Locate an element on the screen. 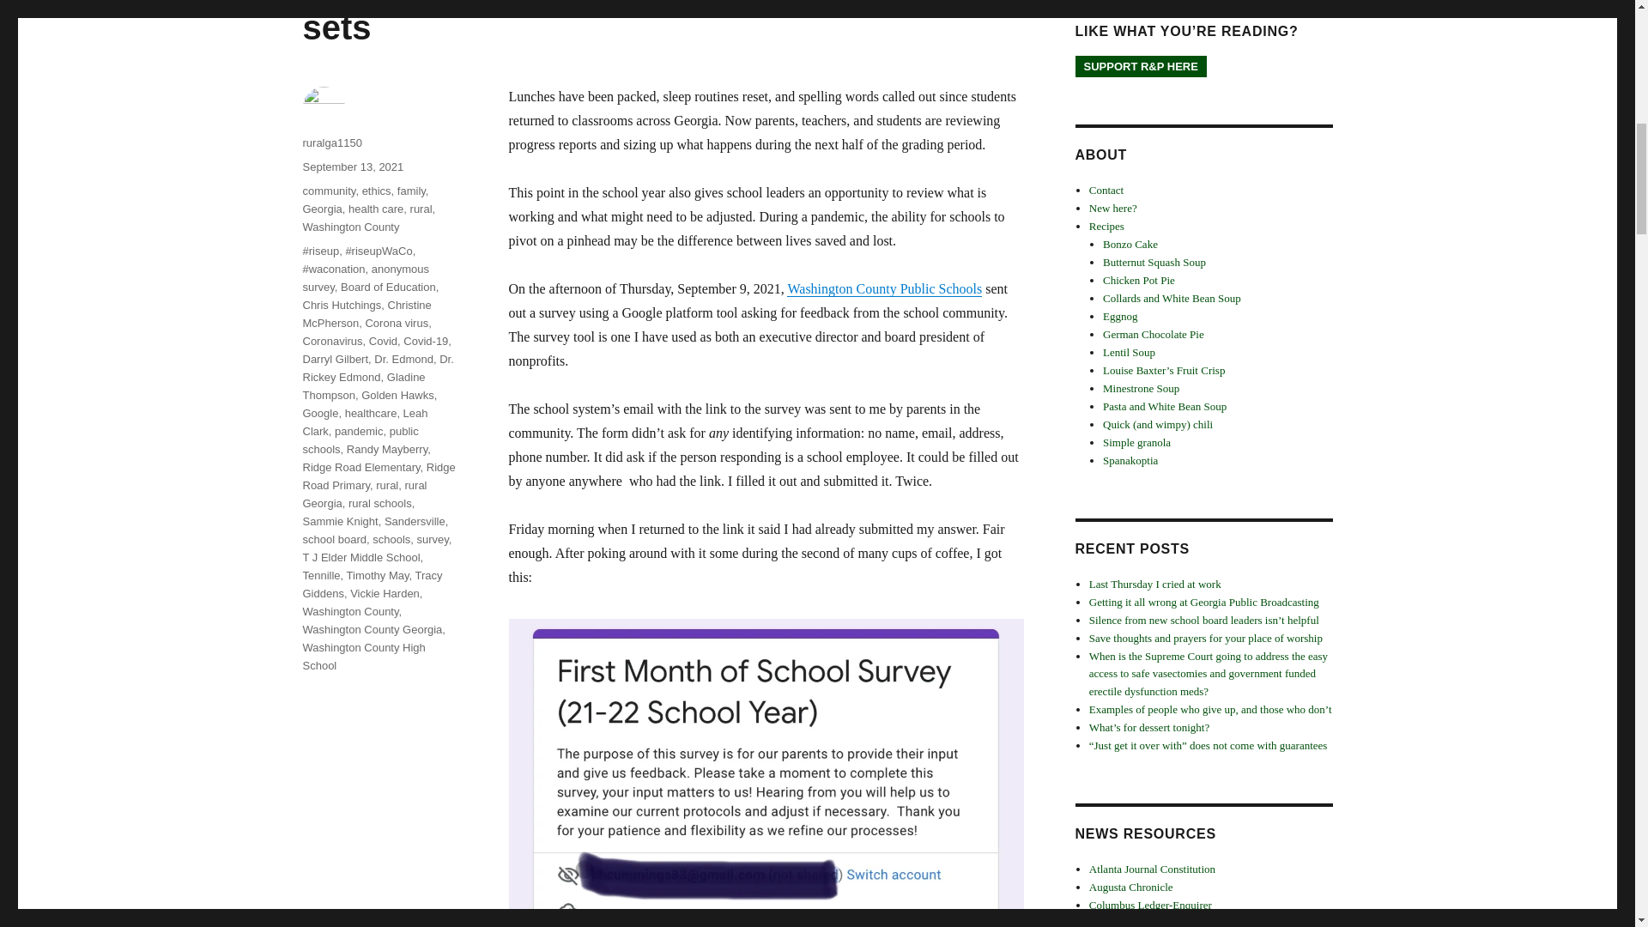 The image size is (1648, 927). Chris Hutchings is located at coordinates (341, 304).